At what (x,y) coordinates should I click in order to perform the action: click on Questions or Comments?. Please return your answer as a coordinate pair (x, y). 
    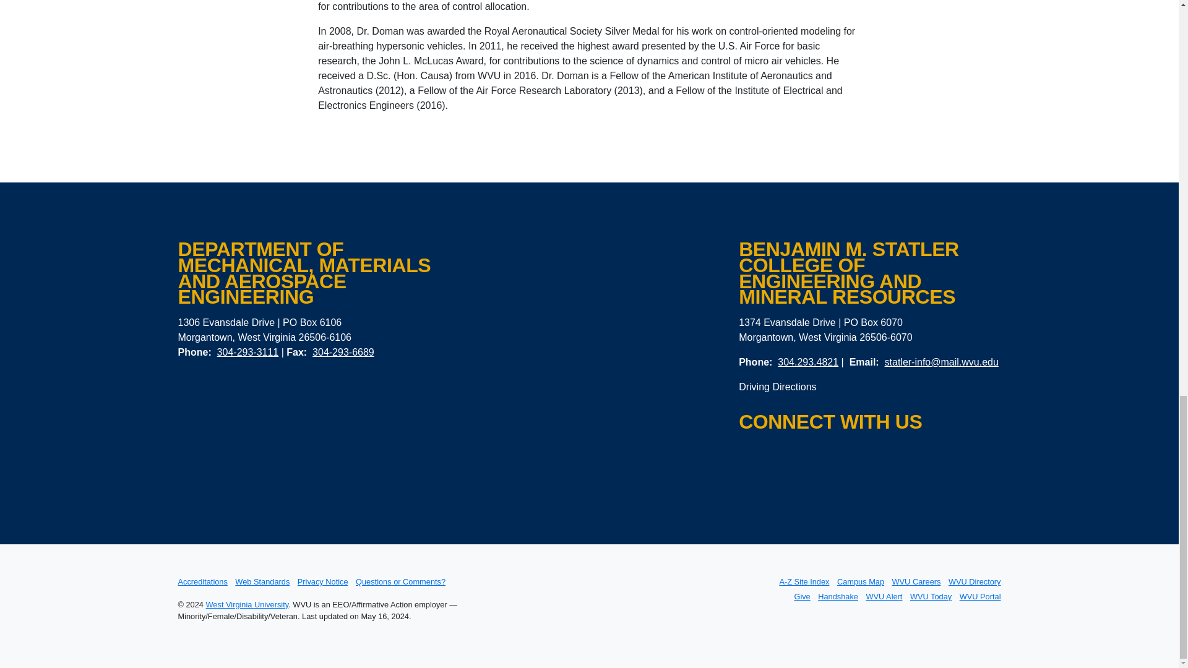
    Looking at the image, I should click on (400, 581).